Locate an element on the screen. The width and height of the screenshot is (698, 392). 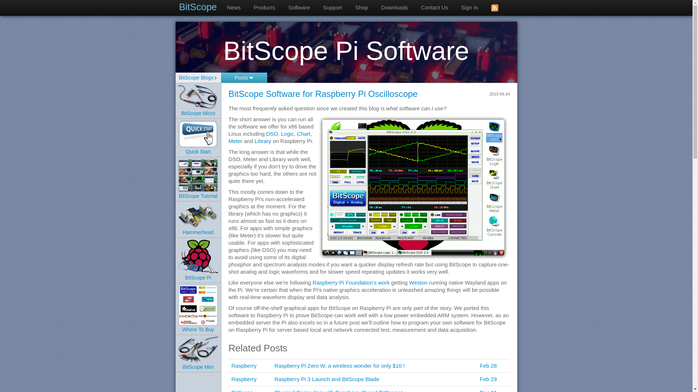
Products is located at coordinates (264, 8).